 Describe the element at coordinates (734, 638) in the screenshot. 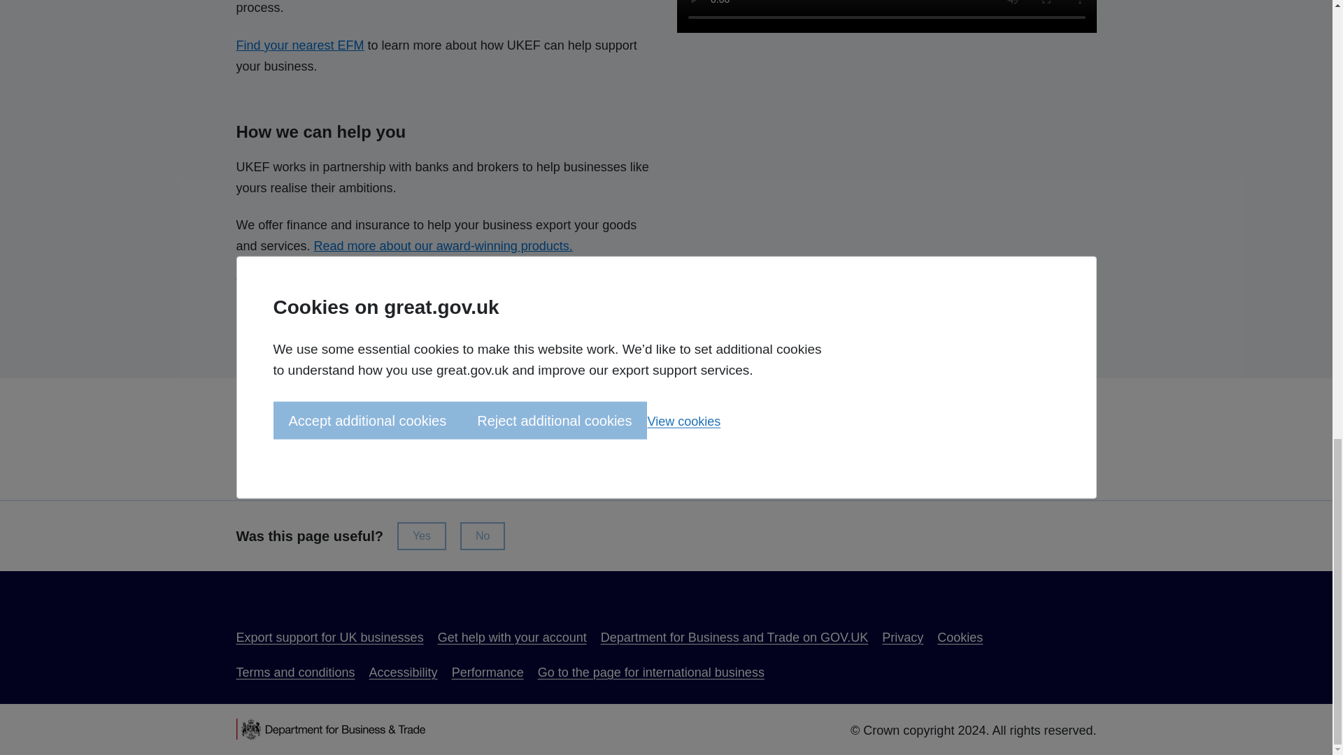

I see `Department for Business and Trade on GOV.UK` at that location.